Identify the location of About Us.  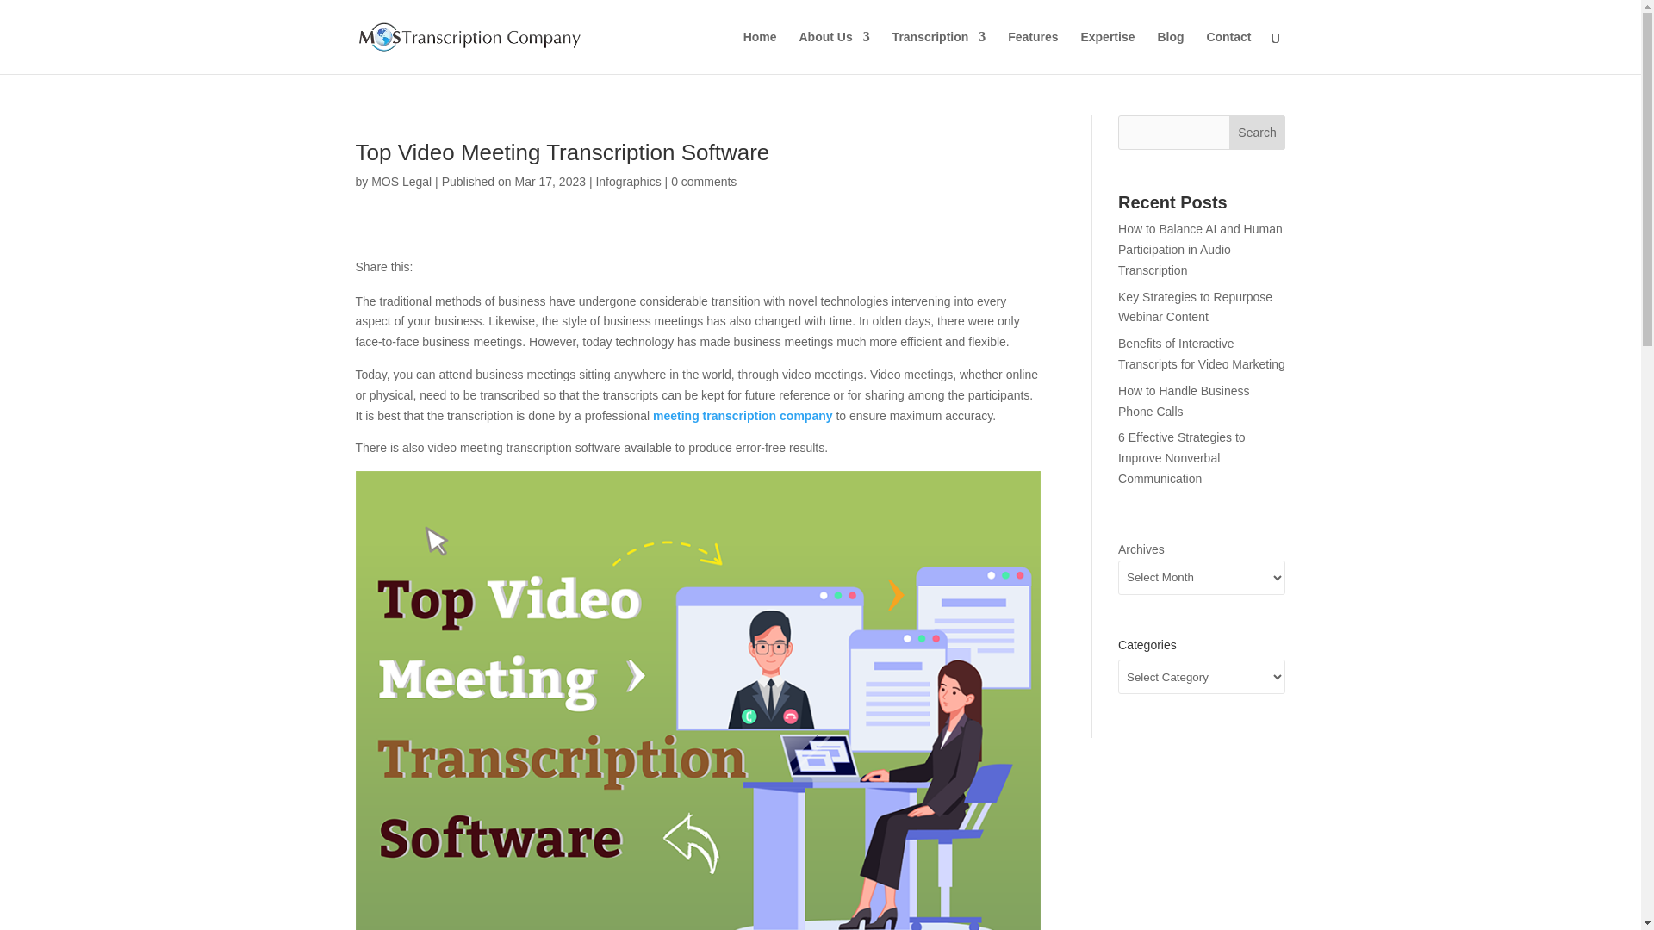
(834, 52).